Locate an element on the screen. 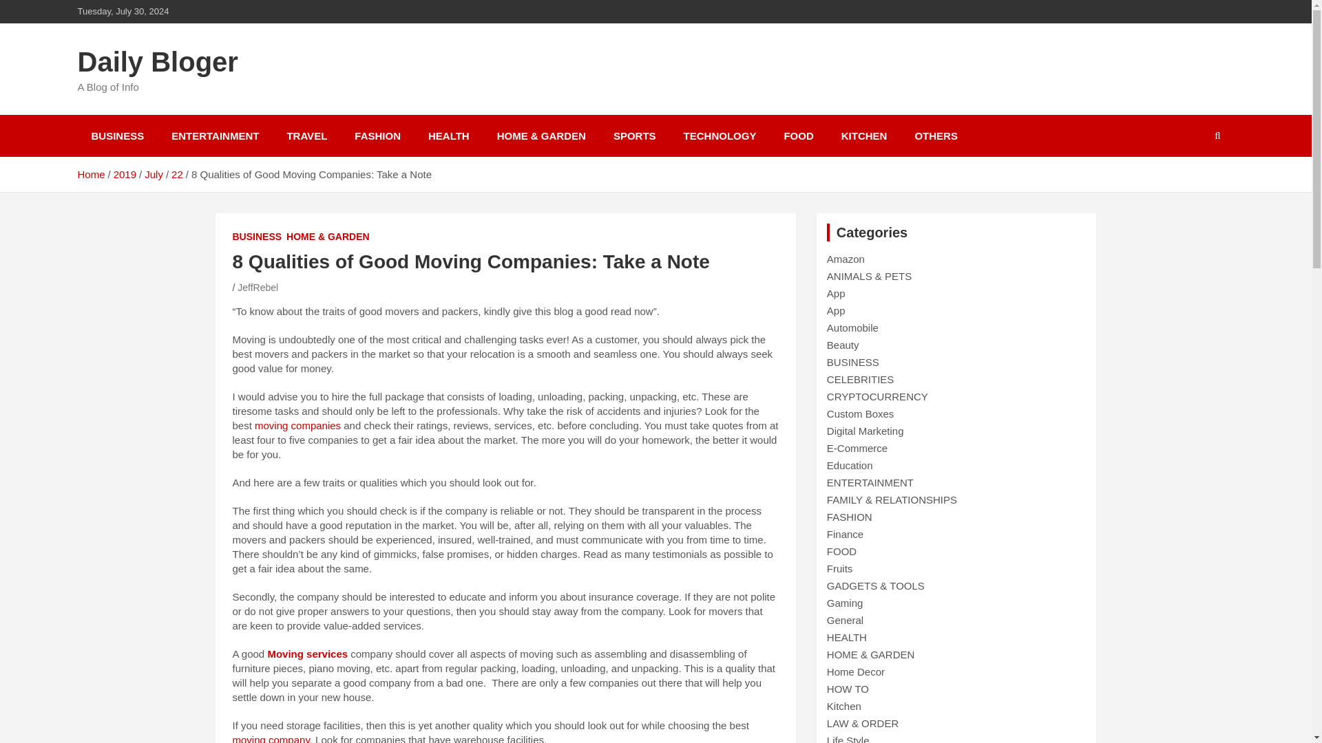 The image size is (1322, 743). moving company is located at coordinates (271, 739).